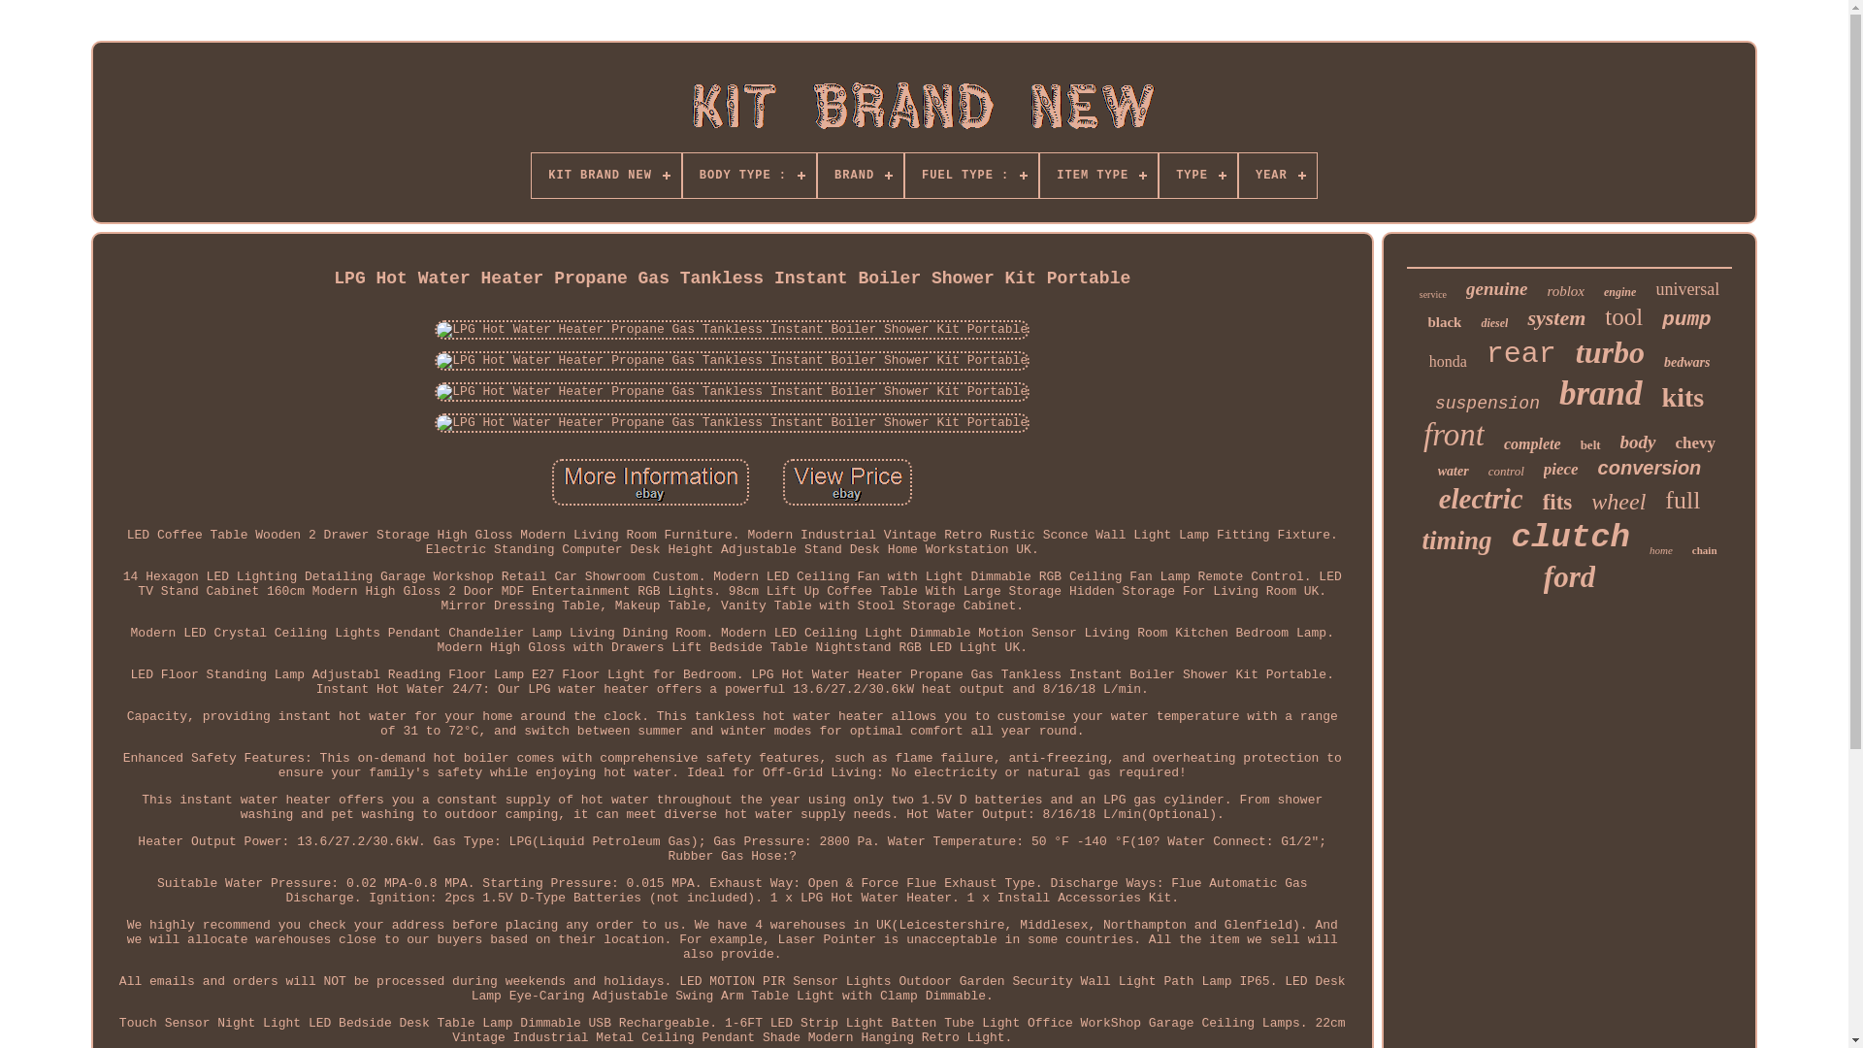  What do you see at coordinates (749, 175) in the screenshot?
I see `BODY TYPE :` at bounding box center [749, 175].